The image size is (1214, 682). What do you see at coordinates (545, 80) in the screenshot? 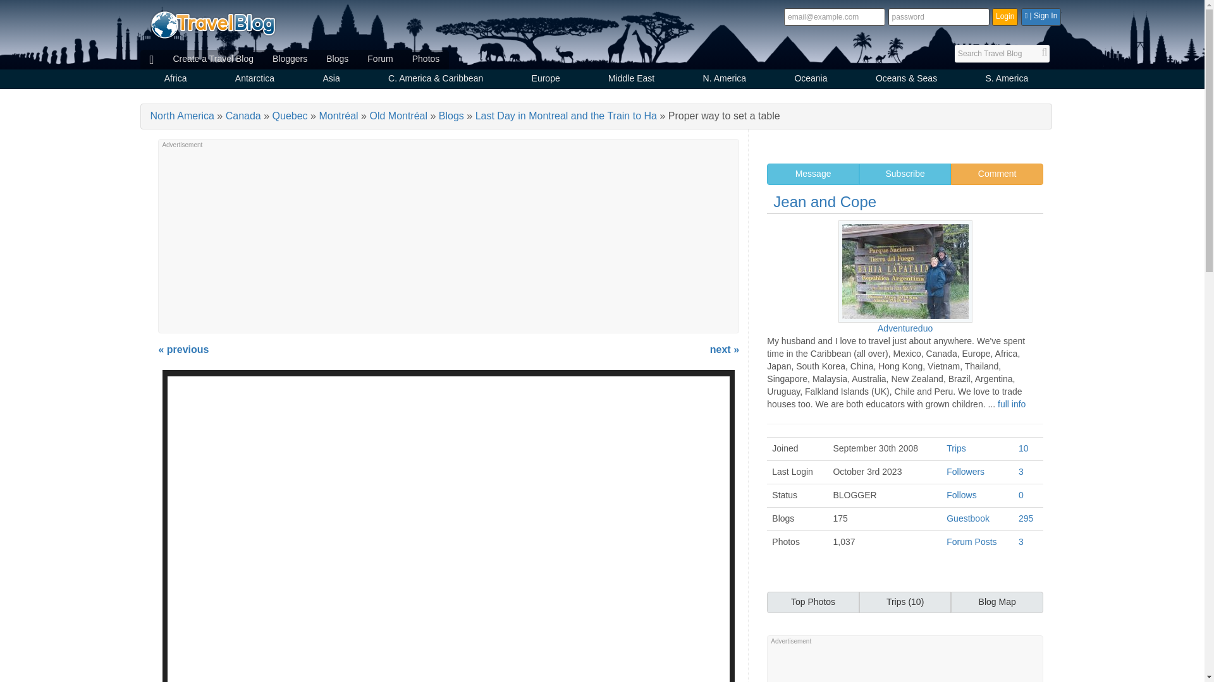
I see `Europe` at bounding box center [545, 80].